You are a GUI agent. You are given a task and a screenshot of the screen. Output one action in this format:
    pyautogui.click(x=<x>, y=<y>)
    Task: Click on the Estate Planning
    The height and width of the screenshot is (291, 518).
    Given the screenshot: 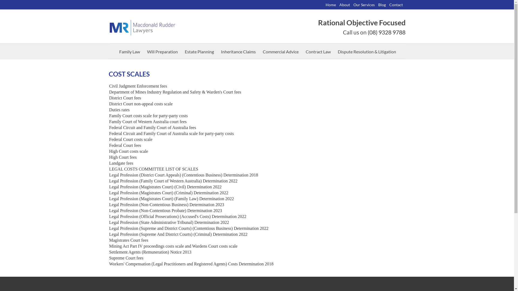 What is the action you would take?
    pyautogui.click(x=199, y=51)
    